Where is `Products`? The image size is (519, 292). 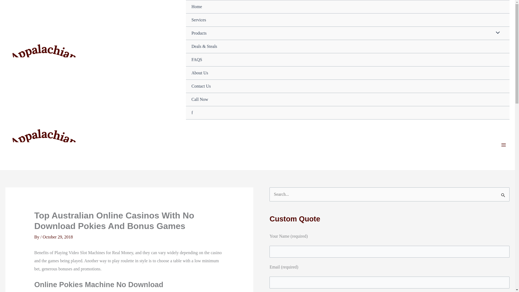
Products is located at coordinates (348, 33).